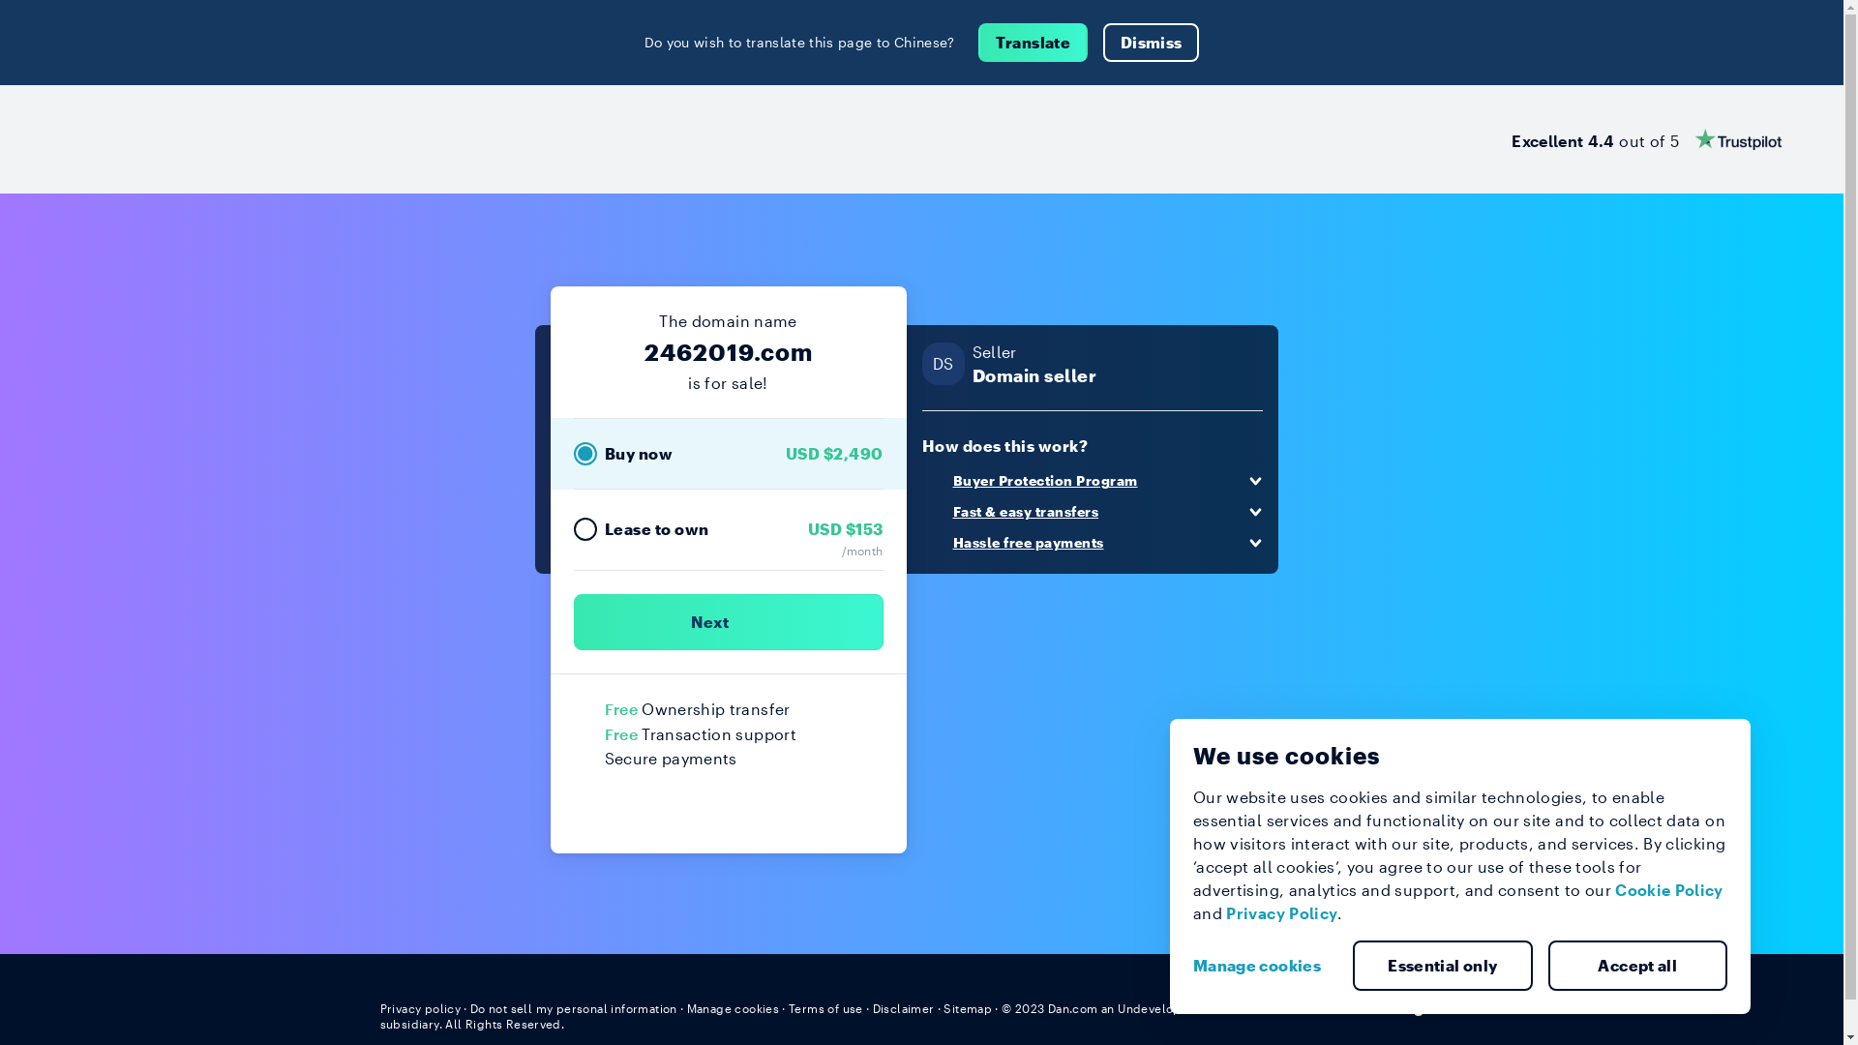 The height and width of the screenshot is (1045, 1858). I want to click on Manage cookies, so click(734, 1008).